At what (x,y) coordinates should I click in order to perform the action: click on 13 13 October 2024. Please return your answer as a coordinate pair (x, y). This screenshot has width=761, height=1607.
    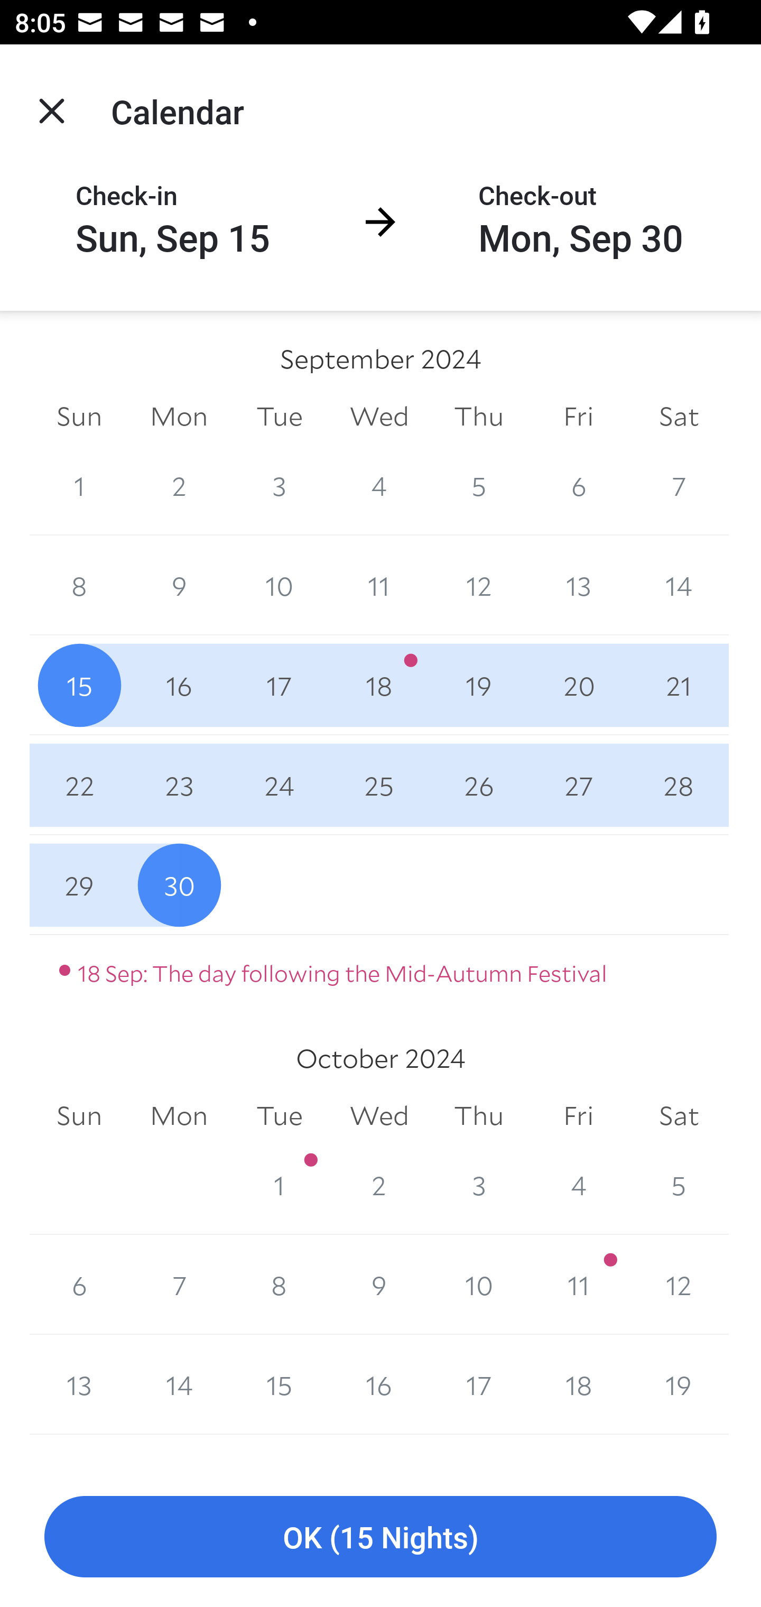
    Looking at the image, I should click on (79, 1385).